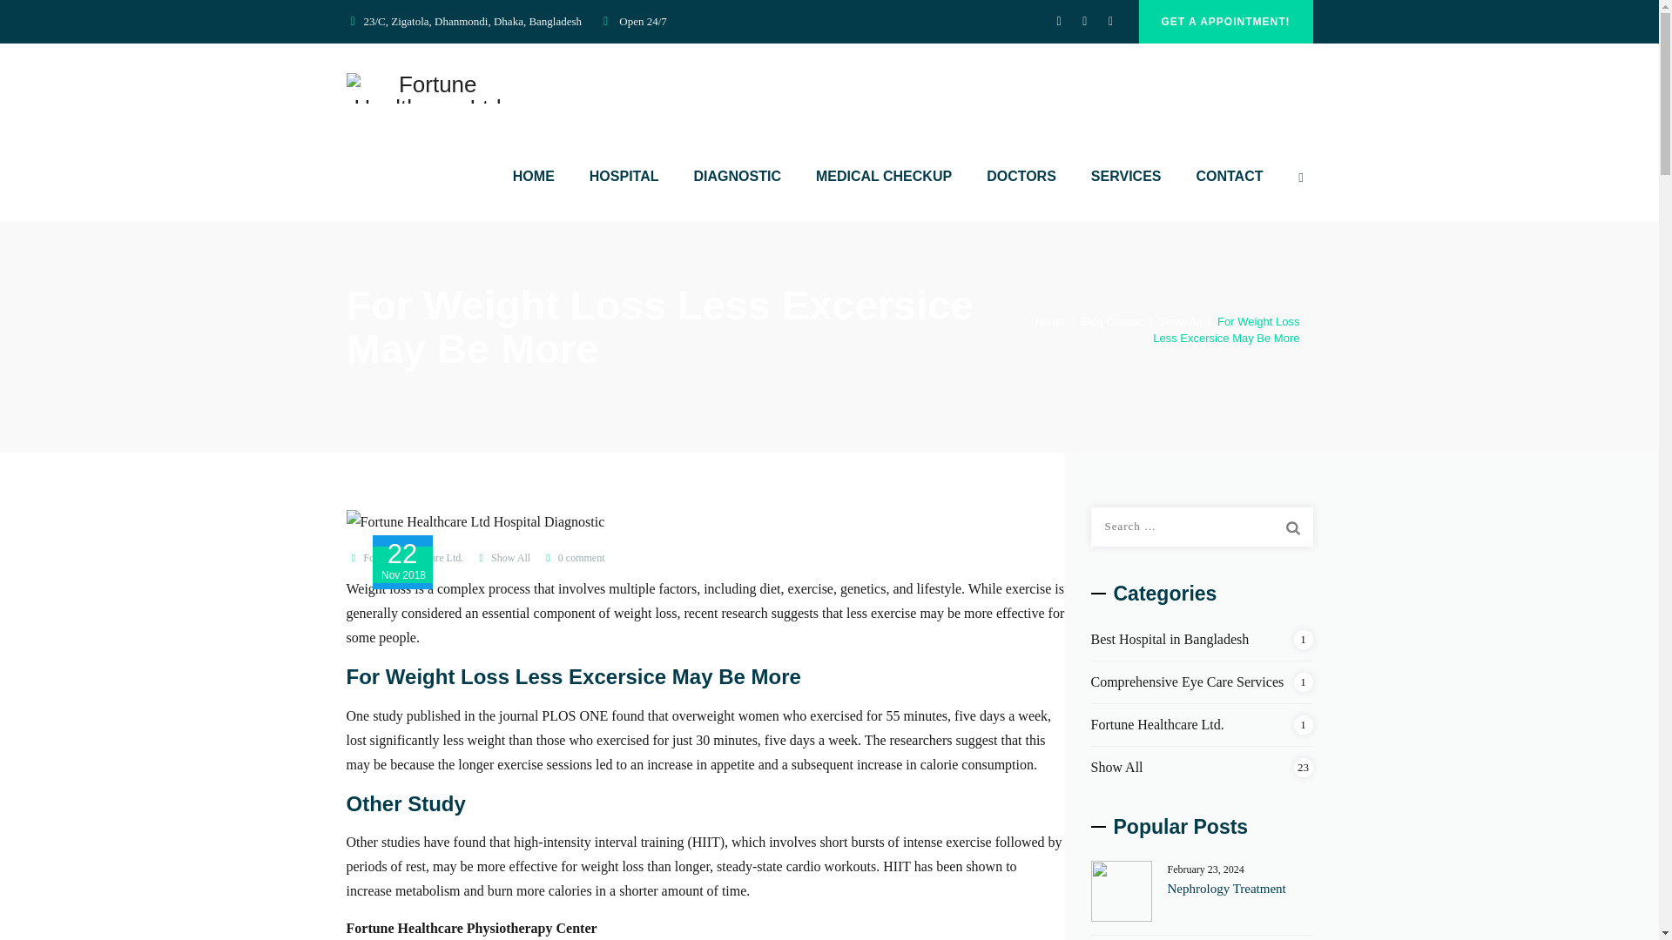 Image resolution: width=1672 pixels, height=940 pixels. I want to click on Go to Blog Classic., so click(1111, 320).